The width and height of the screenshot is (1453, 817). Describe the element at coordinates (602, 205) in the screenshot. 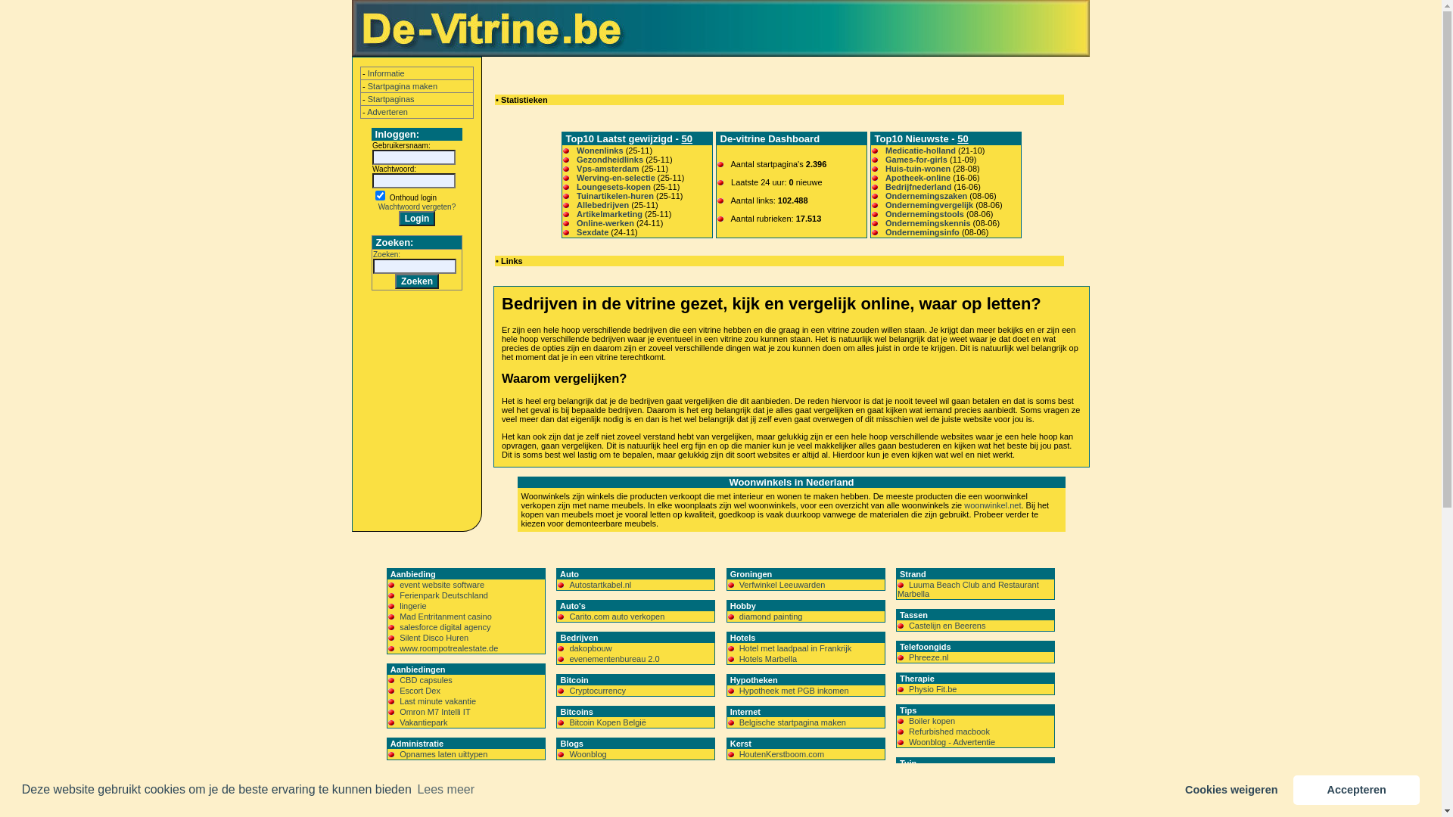

I see `Allebedrijven` at that location.